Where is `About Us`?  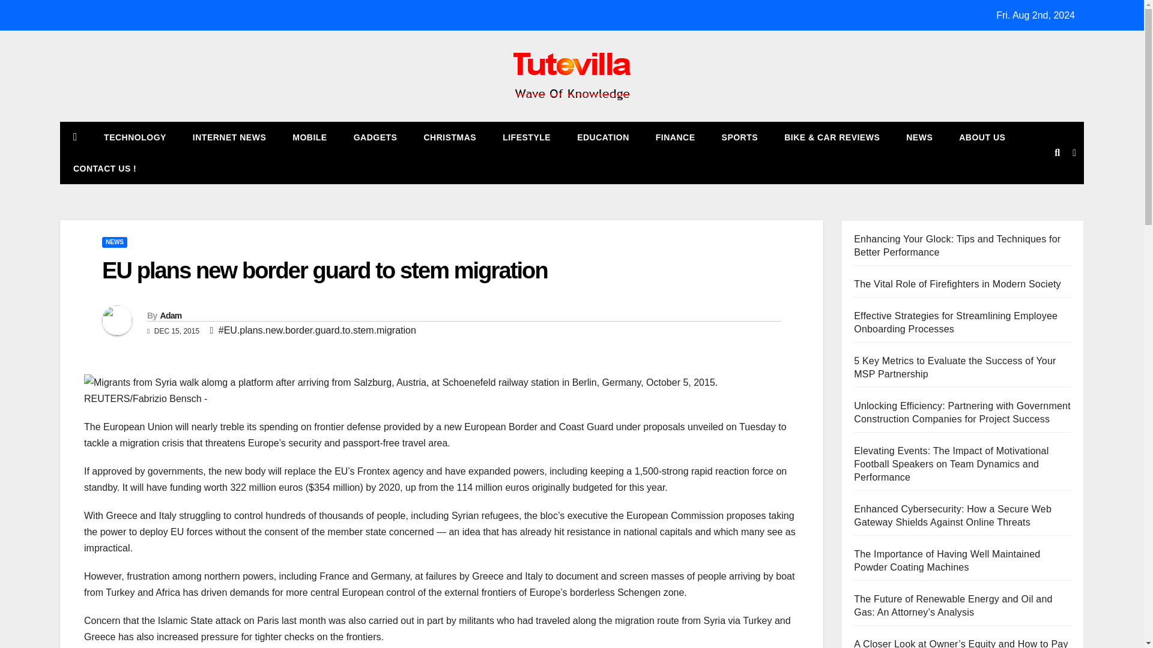 About Us is located at coordinates (981, 137).